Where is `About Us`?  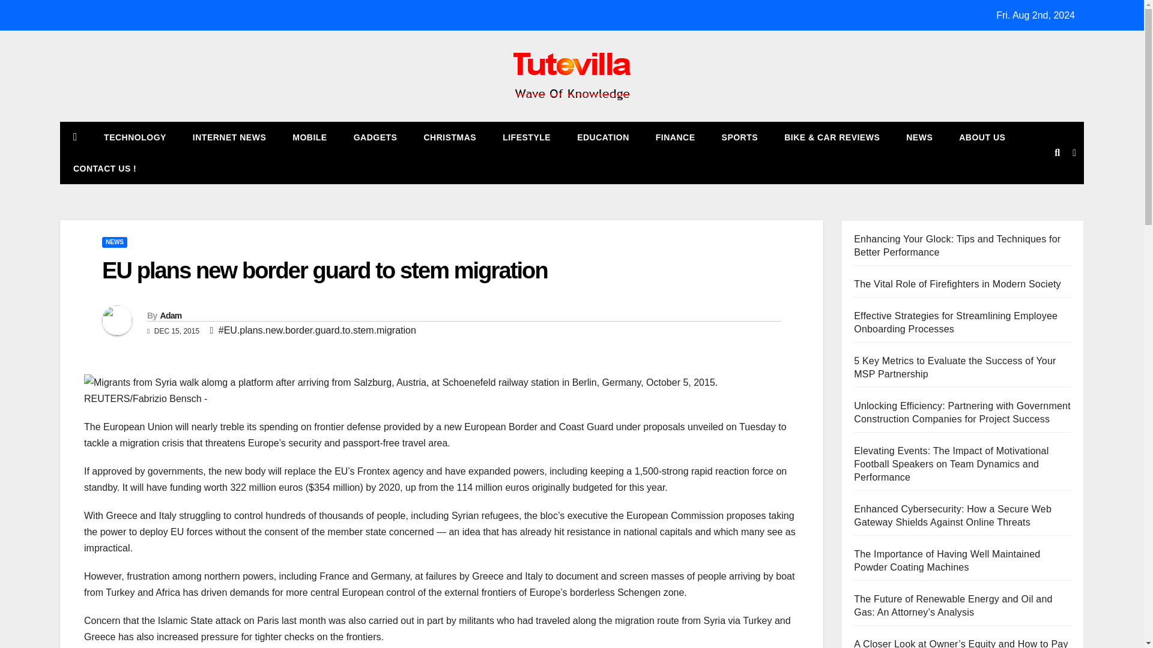 About Us is located at coordinates (981, 137).